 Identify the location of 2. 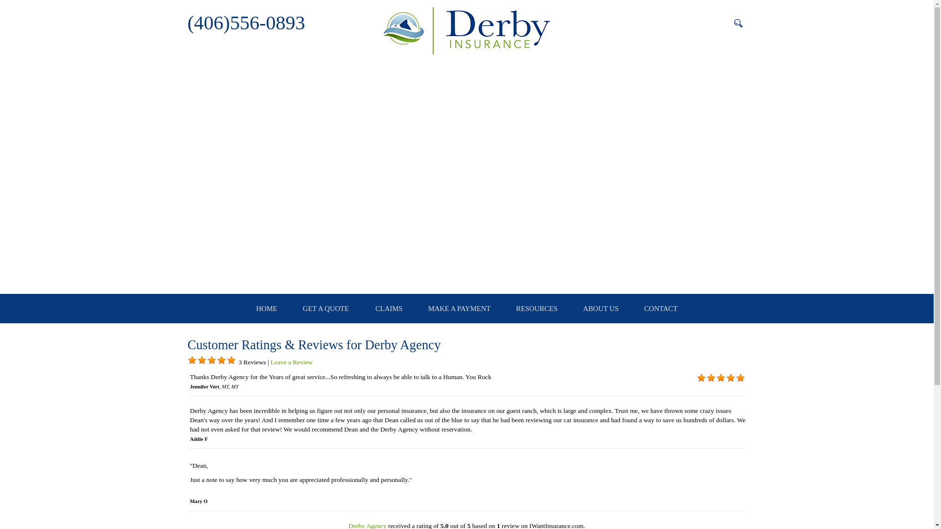
(711, 378).